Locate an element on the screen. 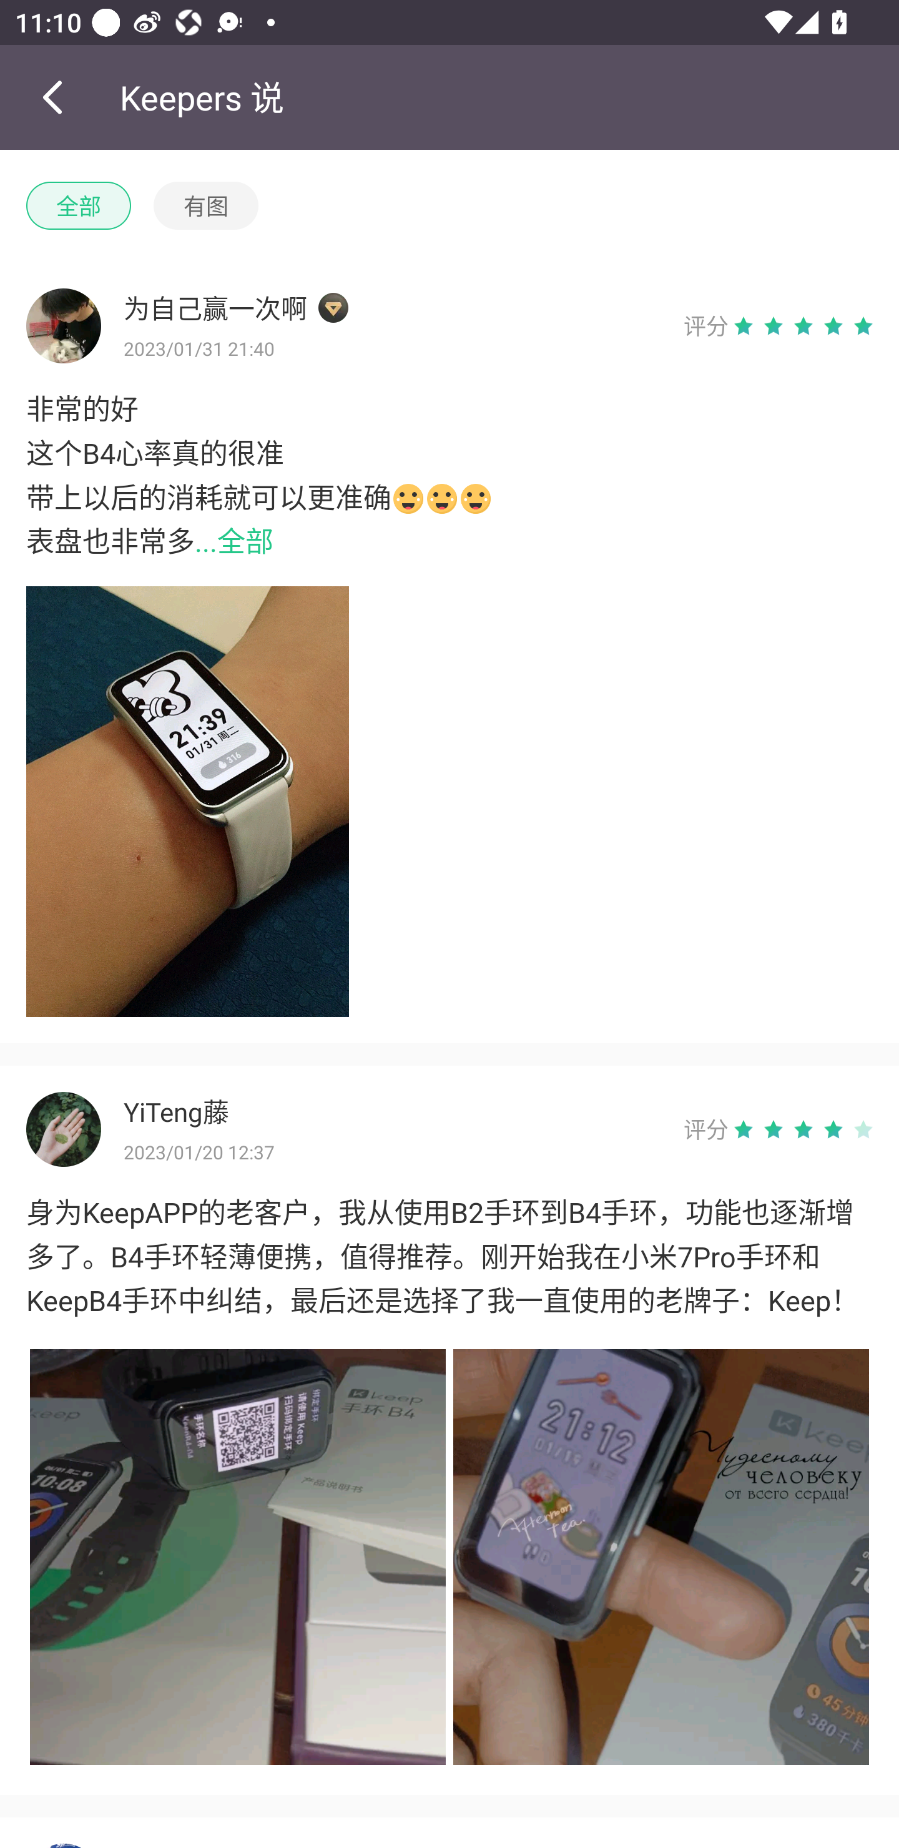  全部 is located at coordinates (79, 206).